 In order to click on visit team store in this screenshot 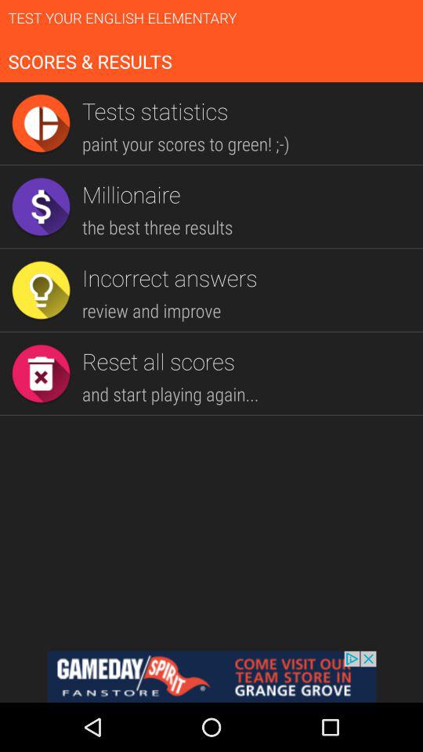, I will do `click(211, 677)`.